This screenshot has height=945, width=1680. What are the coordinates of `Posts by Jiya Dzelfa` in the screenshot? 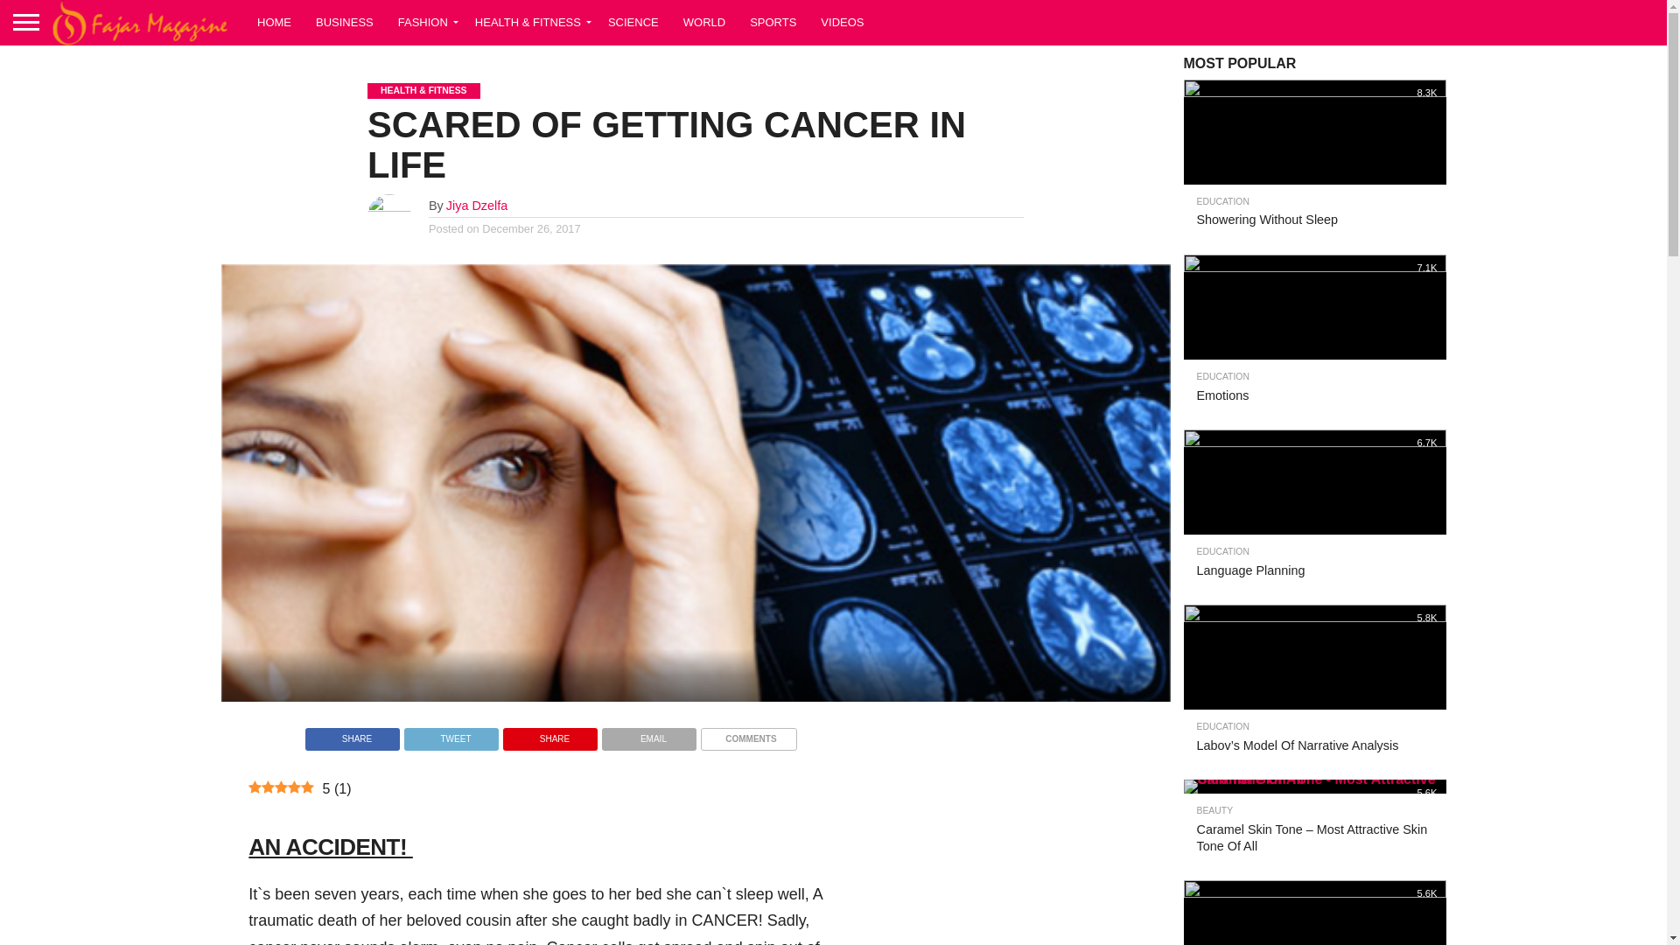 It's located at (476, 205).